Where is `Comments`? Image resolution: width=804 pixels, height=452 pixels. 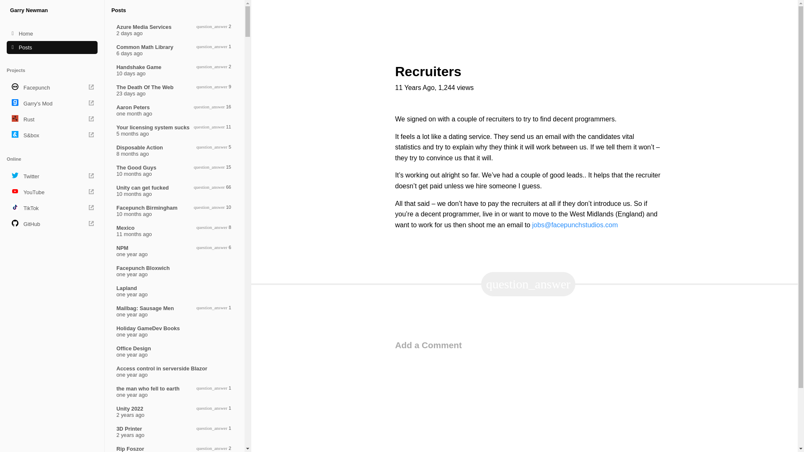 Comments is located at coordinates (175, 351).